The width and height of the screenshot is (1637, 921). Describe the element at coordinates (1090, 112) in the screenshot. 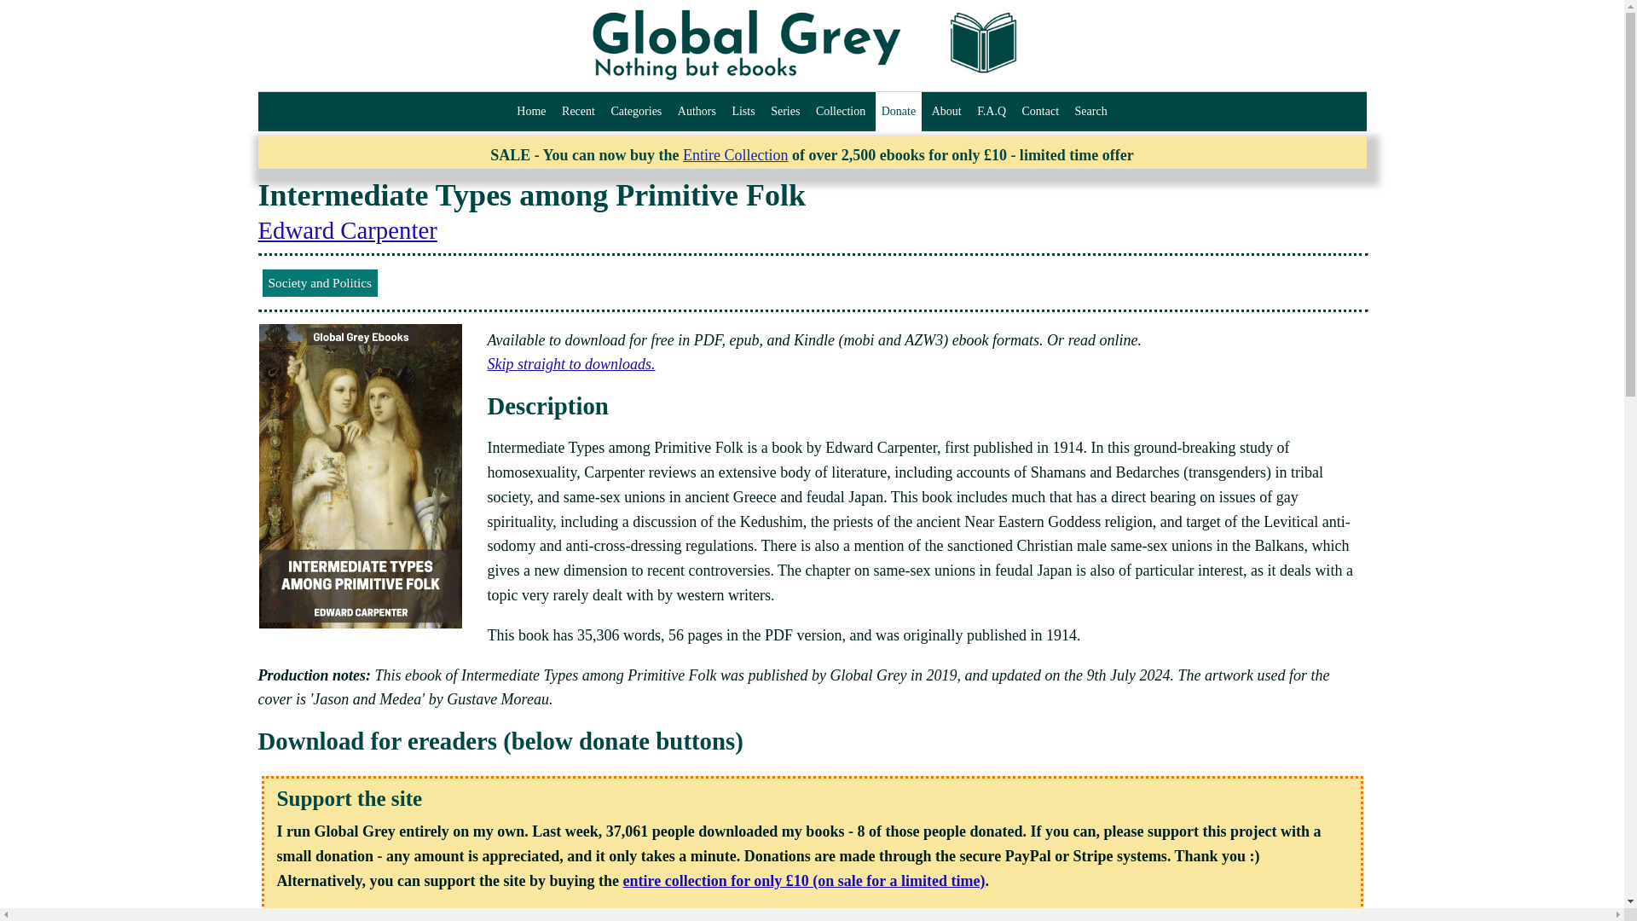

I see `Search` at that location.